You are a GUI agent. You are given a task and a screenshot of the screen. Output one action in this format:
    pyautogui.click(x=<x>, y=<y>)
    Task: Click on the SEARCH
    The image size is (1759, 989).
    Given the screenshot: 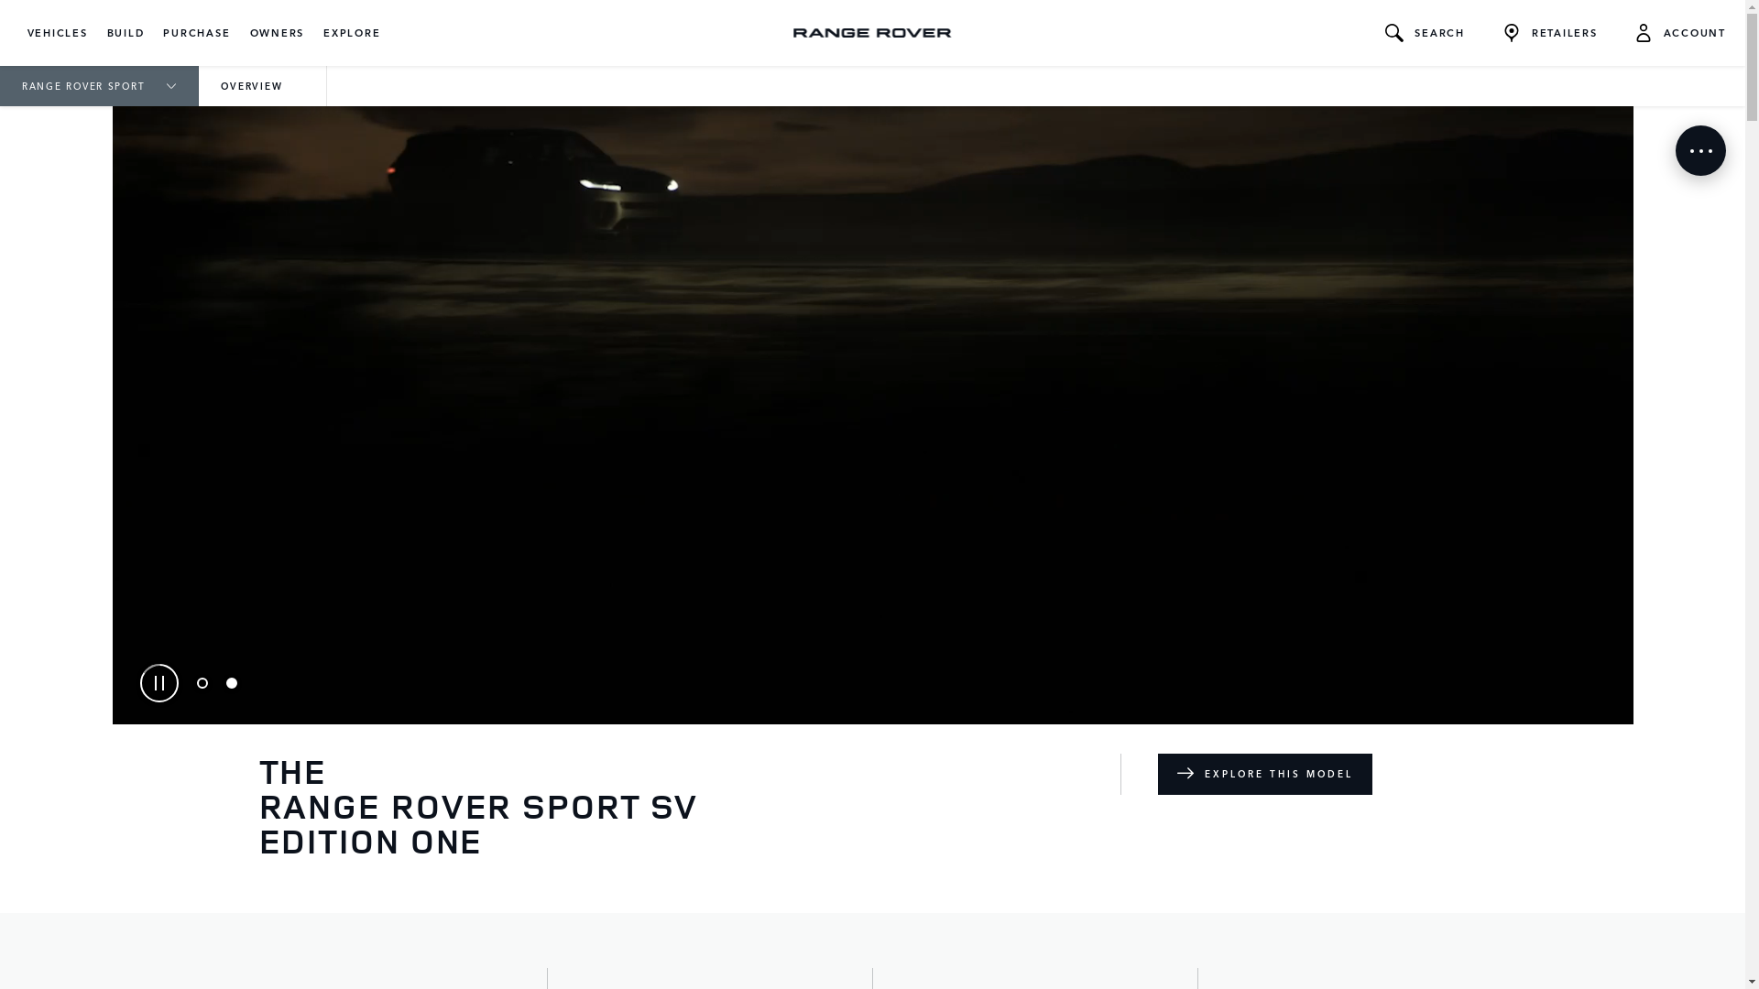 What is the action you would take?
    pyautogui.click(x=1426, y=33)
    